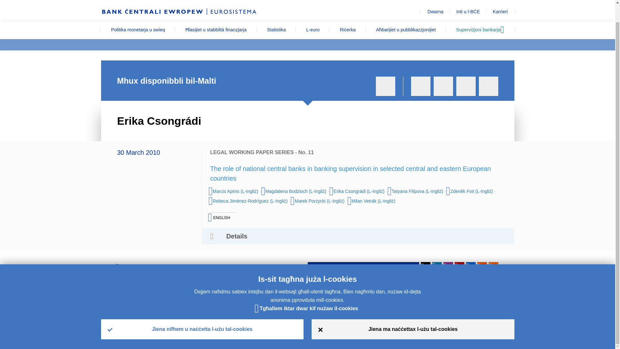 The height and width of the screenshot is (349, 620). What do you see at coordinates (138, 30) in the screenshot?
I see `Politika monetarja u swieq` at bounding box center [138, 30].